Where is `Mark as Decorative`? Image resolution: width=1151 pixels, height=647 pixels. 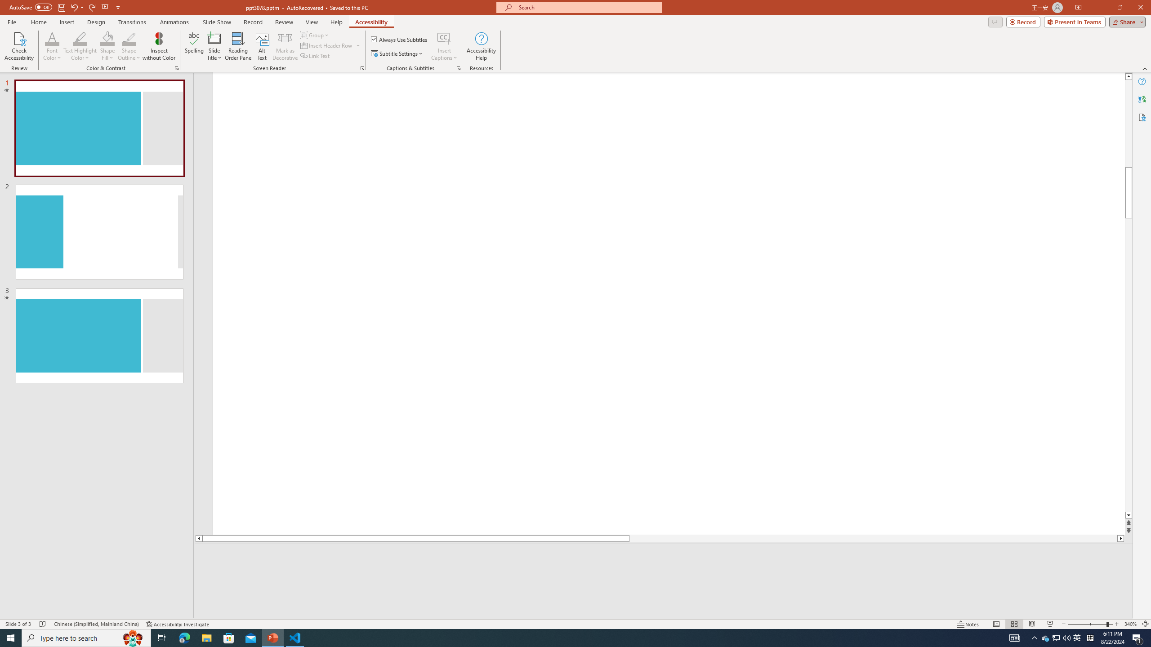
Mark as Decorative is located at coordinates (285, 46).